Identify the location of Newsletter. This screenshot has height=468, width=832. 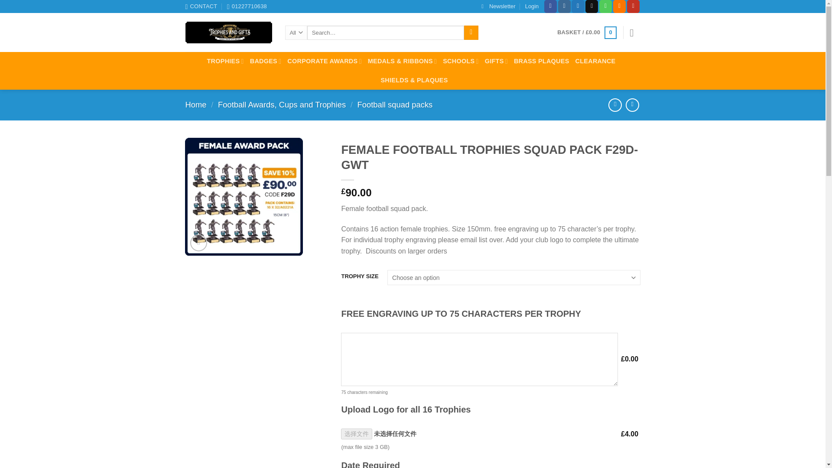
(498, 6).